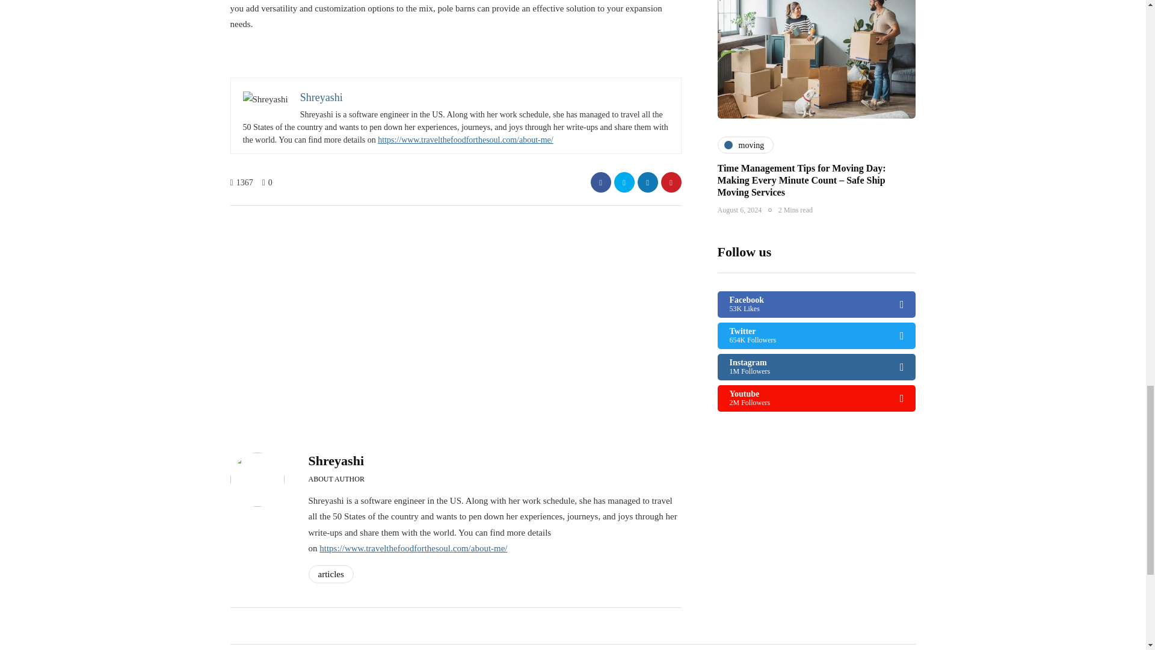  What do you see at coordinates (623, 182) in the screenshot?
I see `Tweet this` at bounding box center [623, 182].